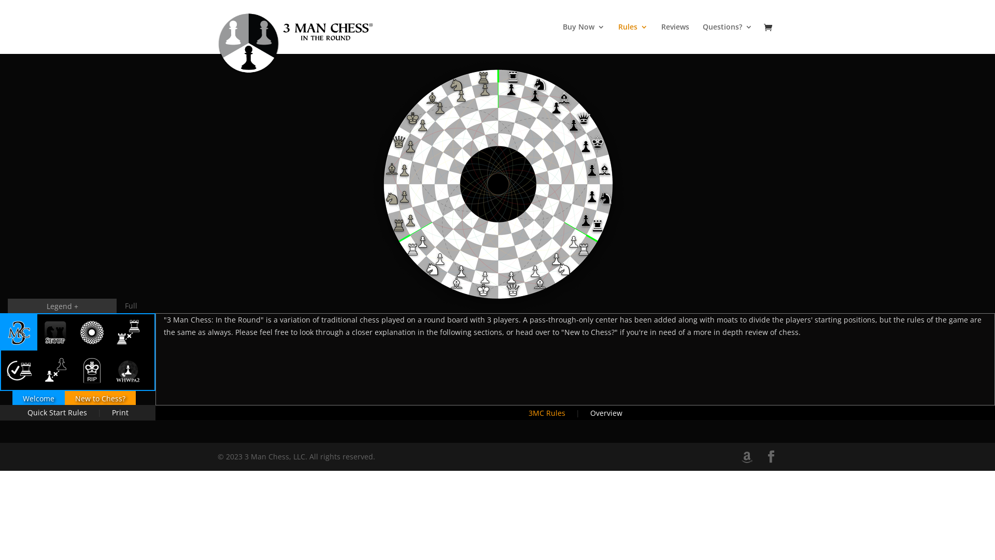 This screenshot has height=560, width=995. Describe the element at coordinates (19, 370) in the screenshot. I see `Moat Bridging` at that location.